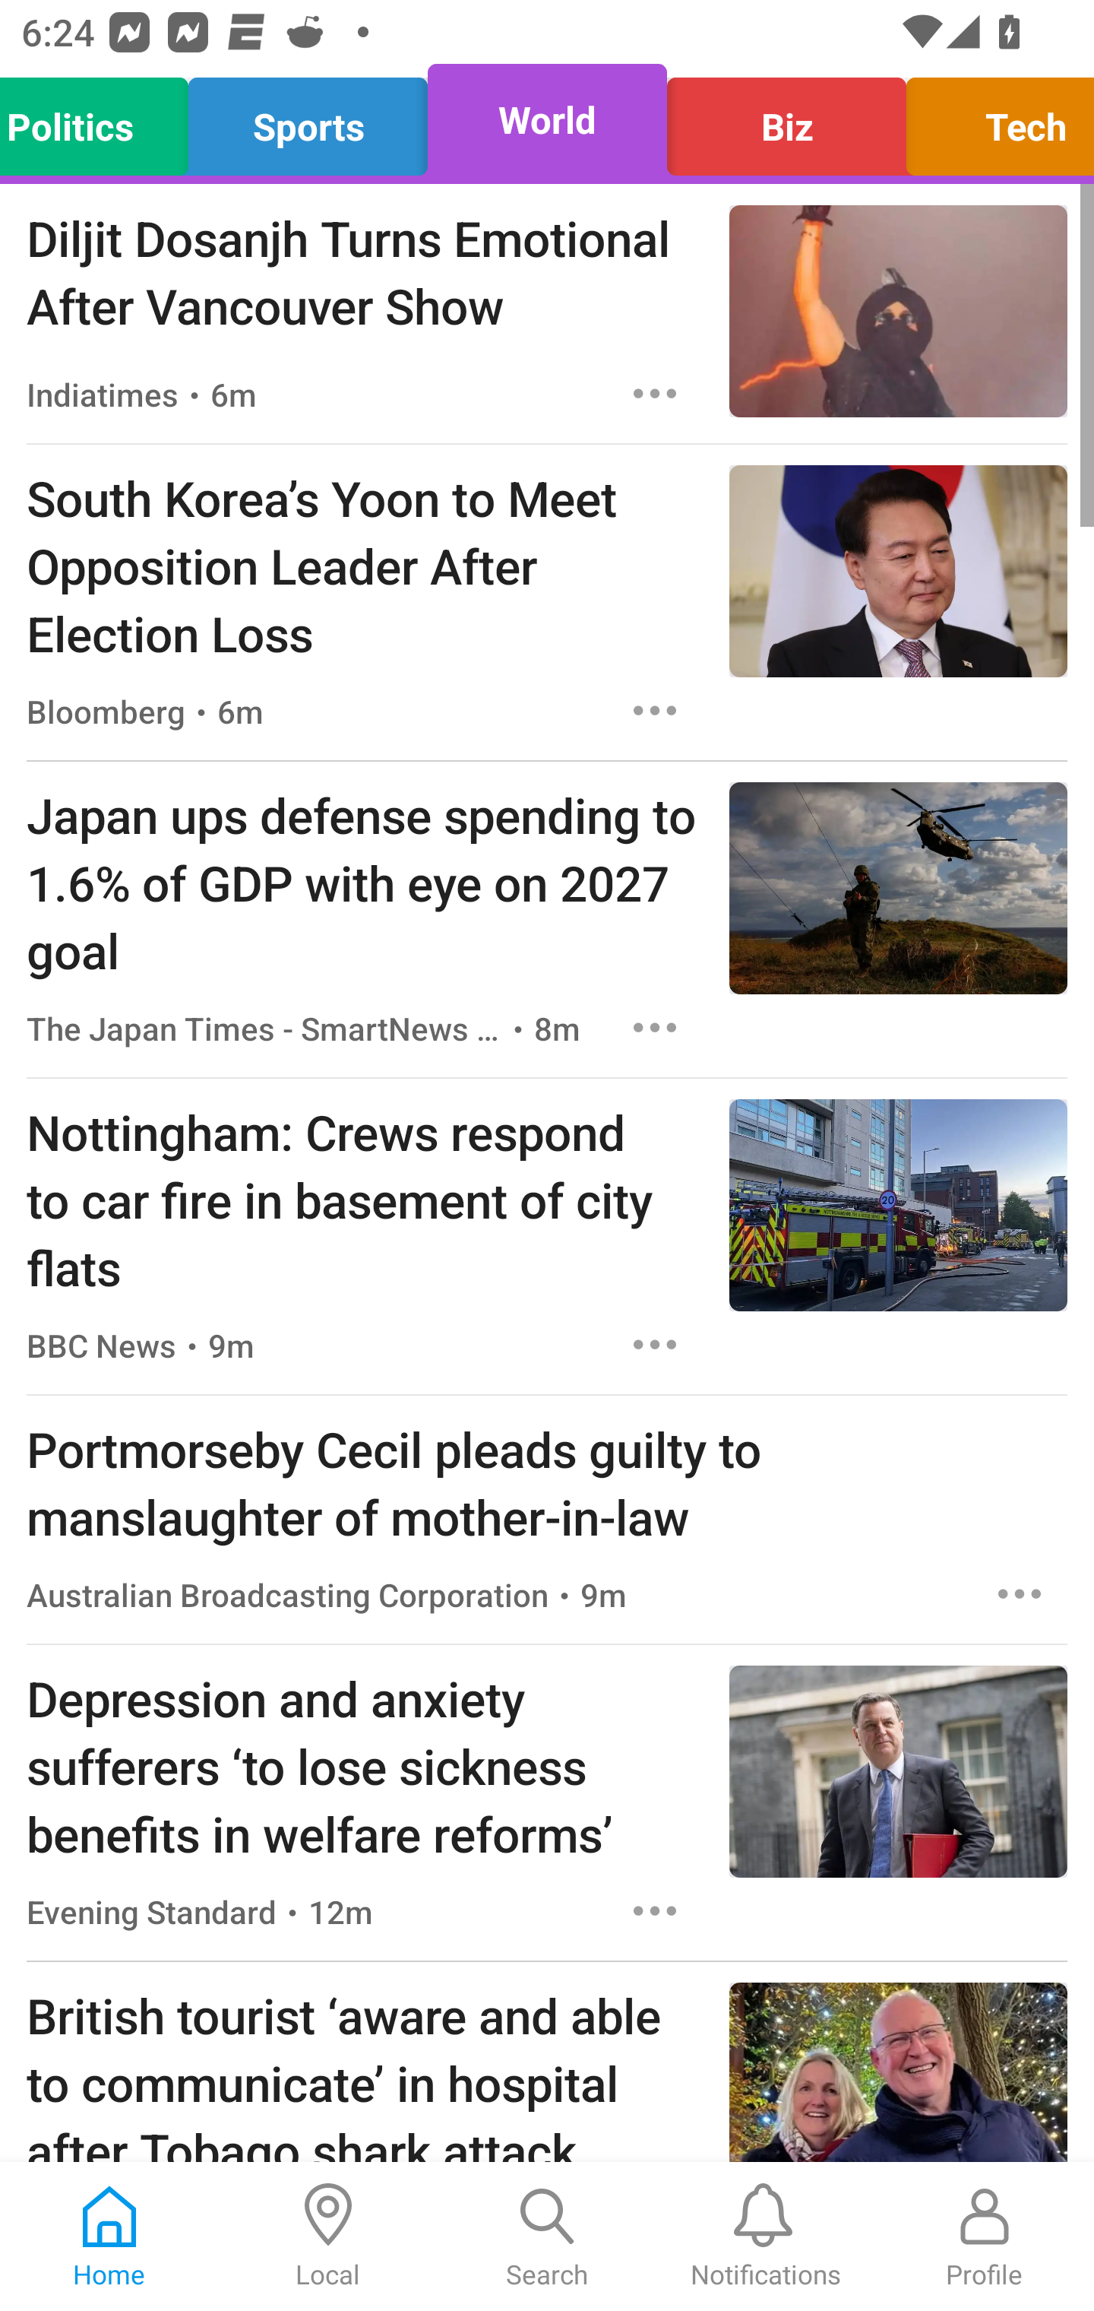 The height and width of the screenshot is (2311, 1094). Describe the element at coordinates (655, 394) in the screenshot. I see `Options` at that location.